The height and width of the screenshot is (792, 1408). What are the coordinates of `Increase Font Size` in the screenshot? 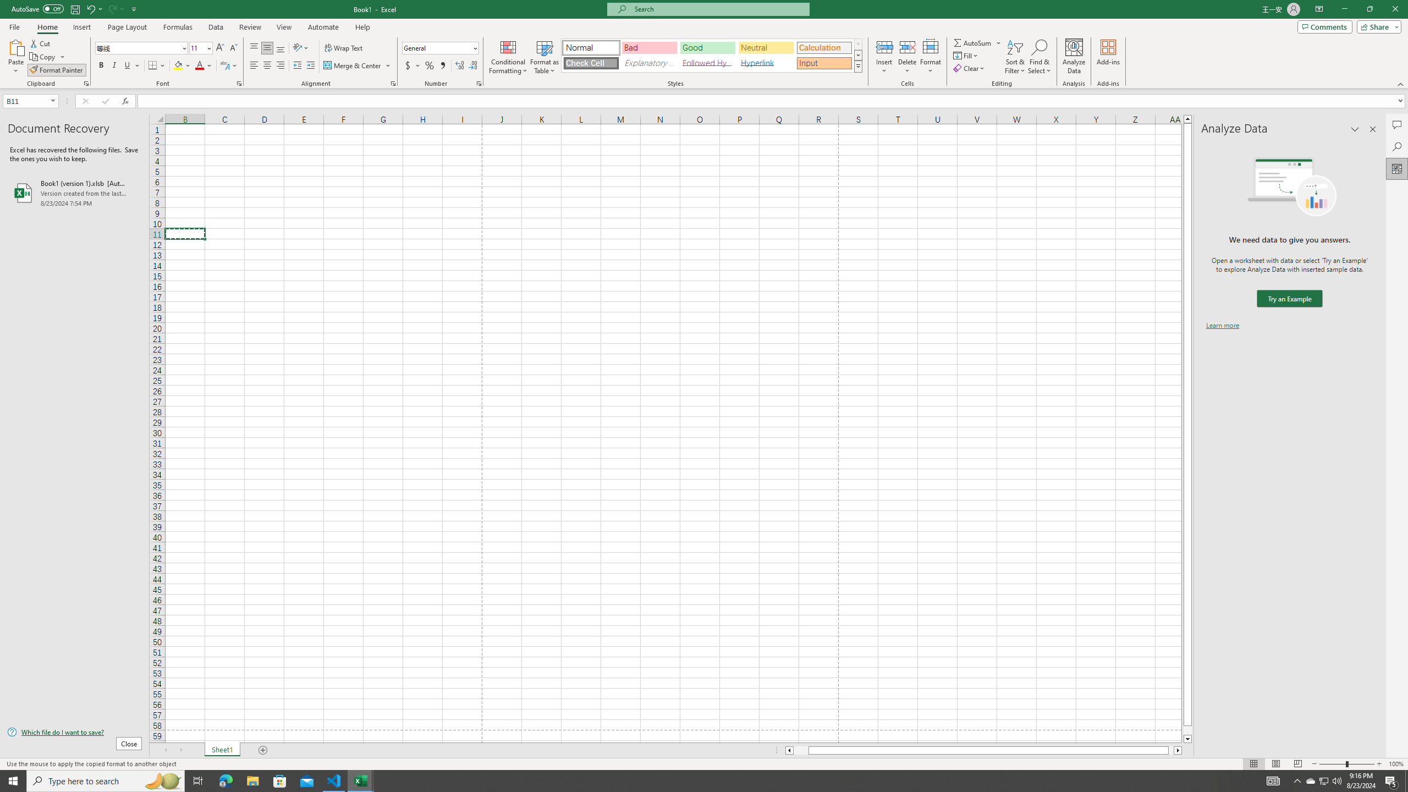 It's located at (220, 48).